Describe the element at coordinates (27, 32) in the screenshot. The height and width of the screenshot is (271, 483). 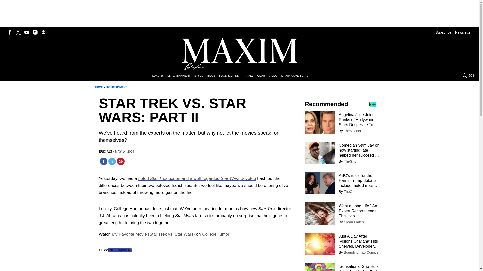
I see `Follow us on Youtube` at that location.